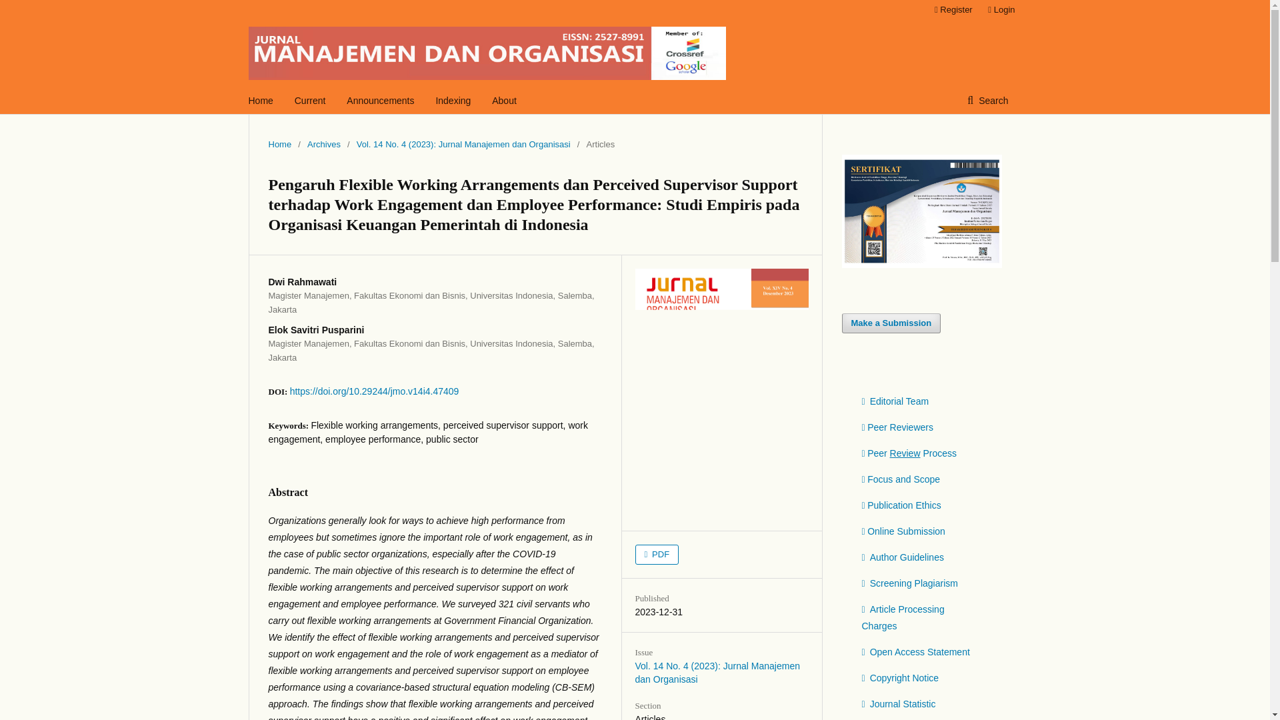 This screenshot has width=1280, height=720. I want to click on  Peer Reviewers, so click(897, 427).